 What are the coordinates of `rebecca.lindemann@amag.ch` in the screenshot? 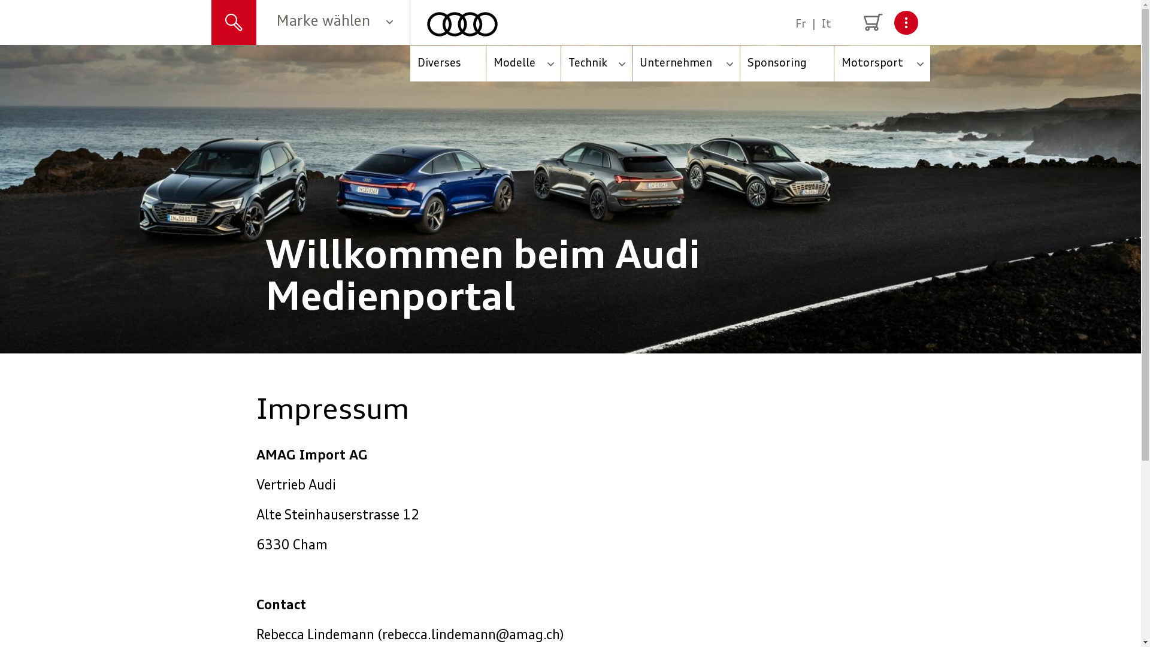 It's located at (471, 636).